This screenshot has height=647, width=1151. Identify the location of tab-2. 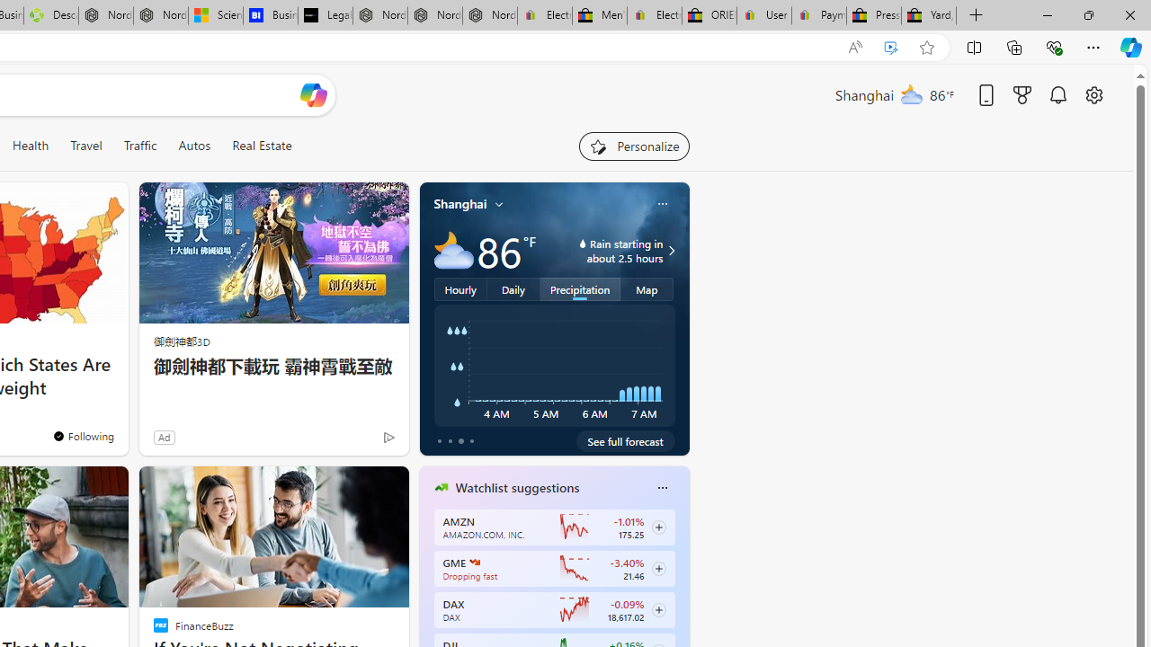
(460, 440).